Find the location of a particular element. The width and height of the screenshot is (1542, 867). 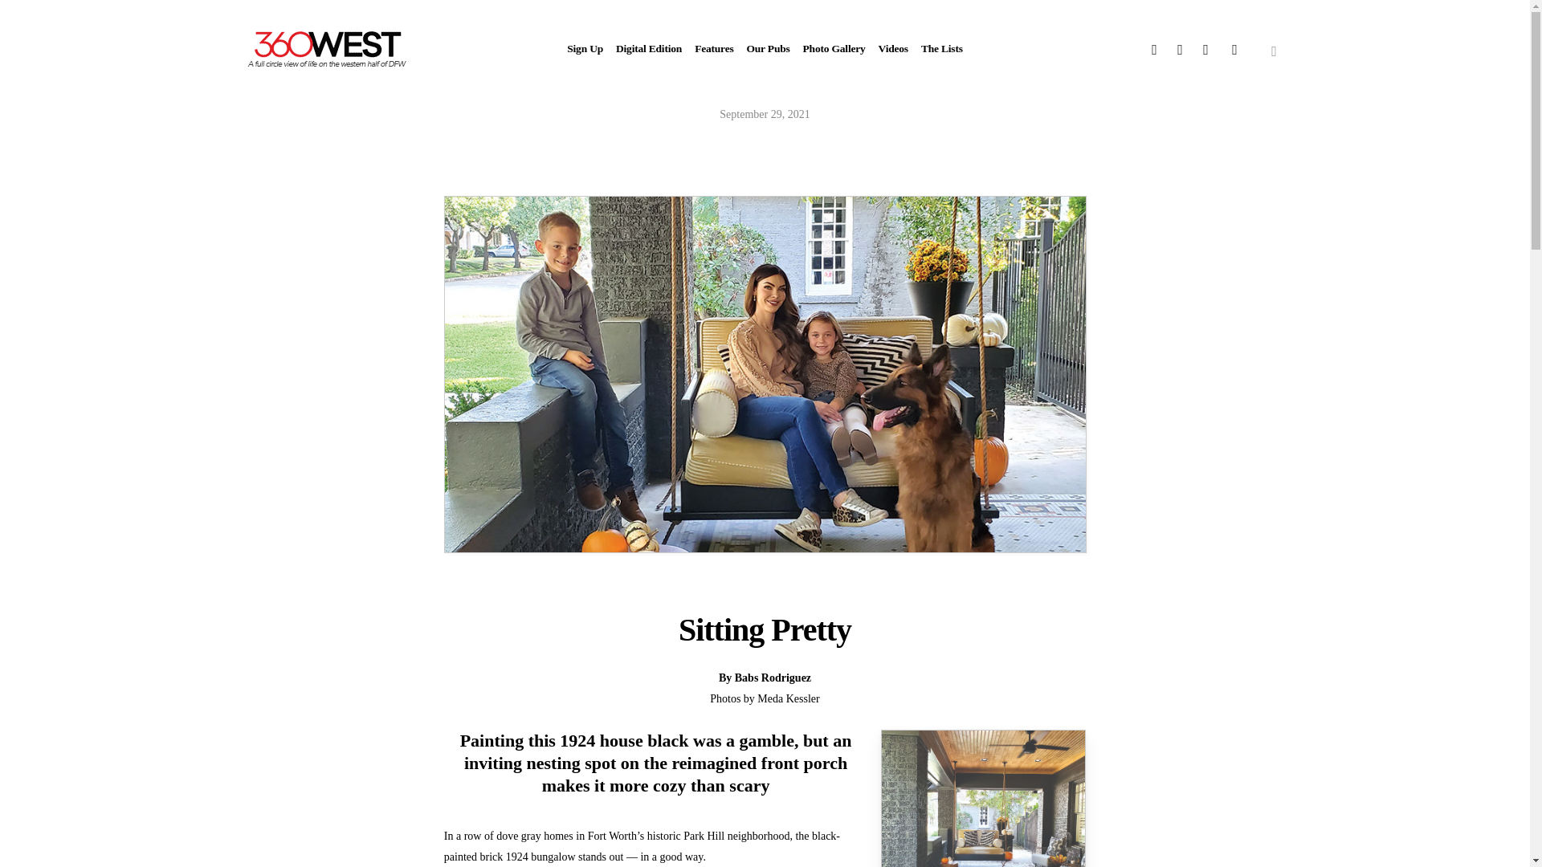

Digital Edition is located at coordinates (648, 50).